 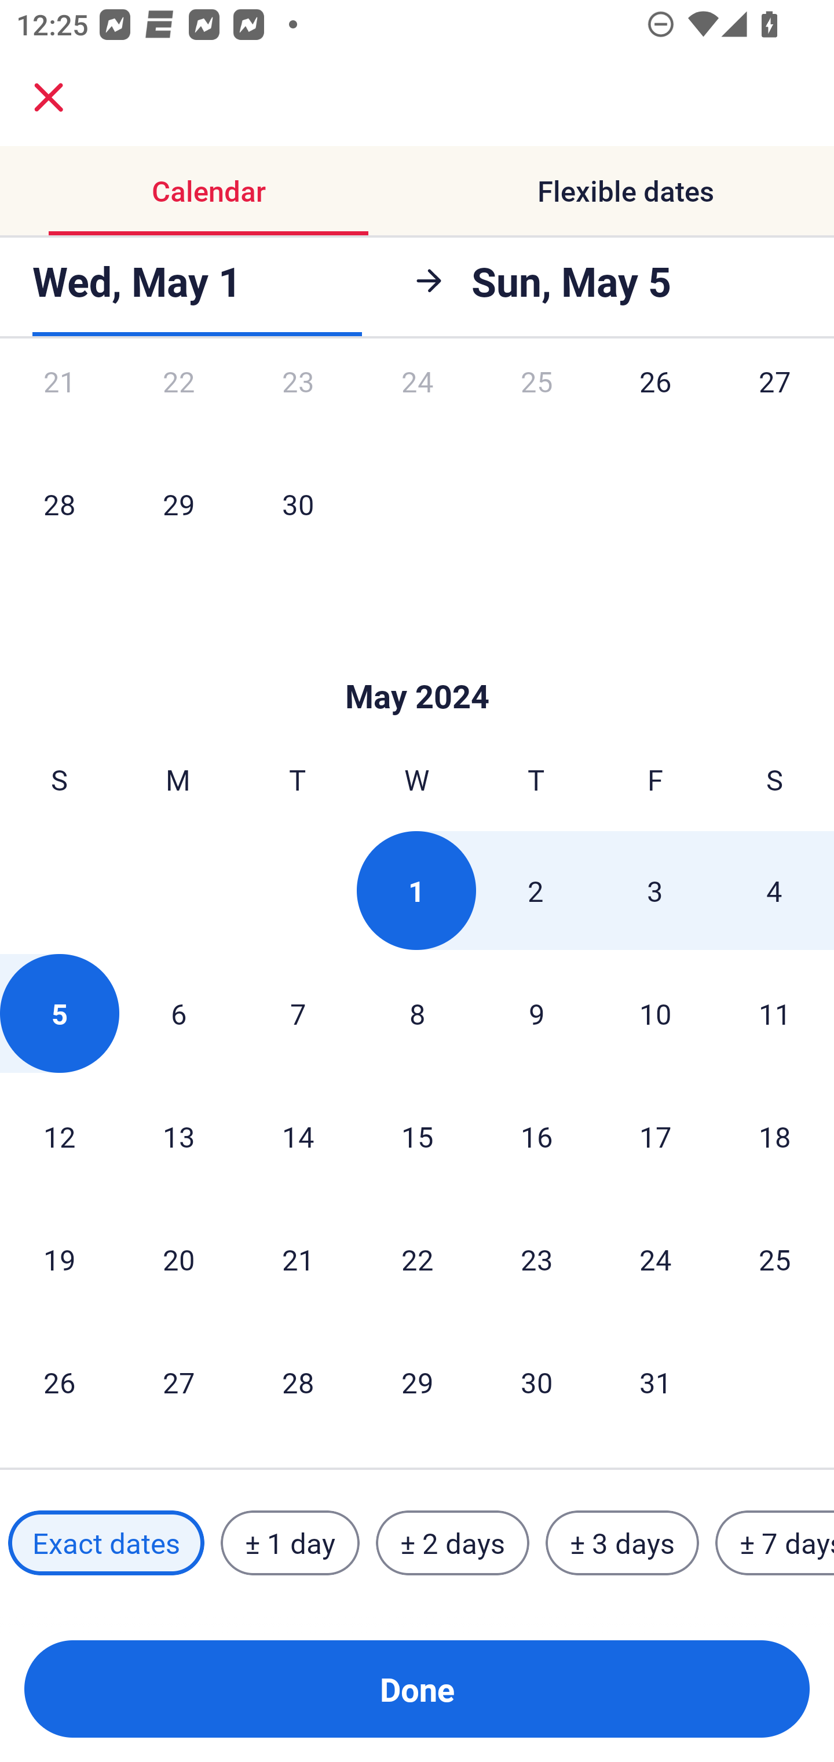 What do you see at coordinates (298, 1382) in the screenshot?
I see `28 Tuesday, May 28, 2024` at bounding box center [298, 1382].